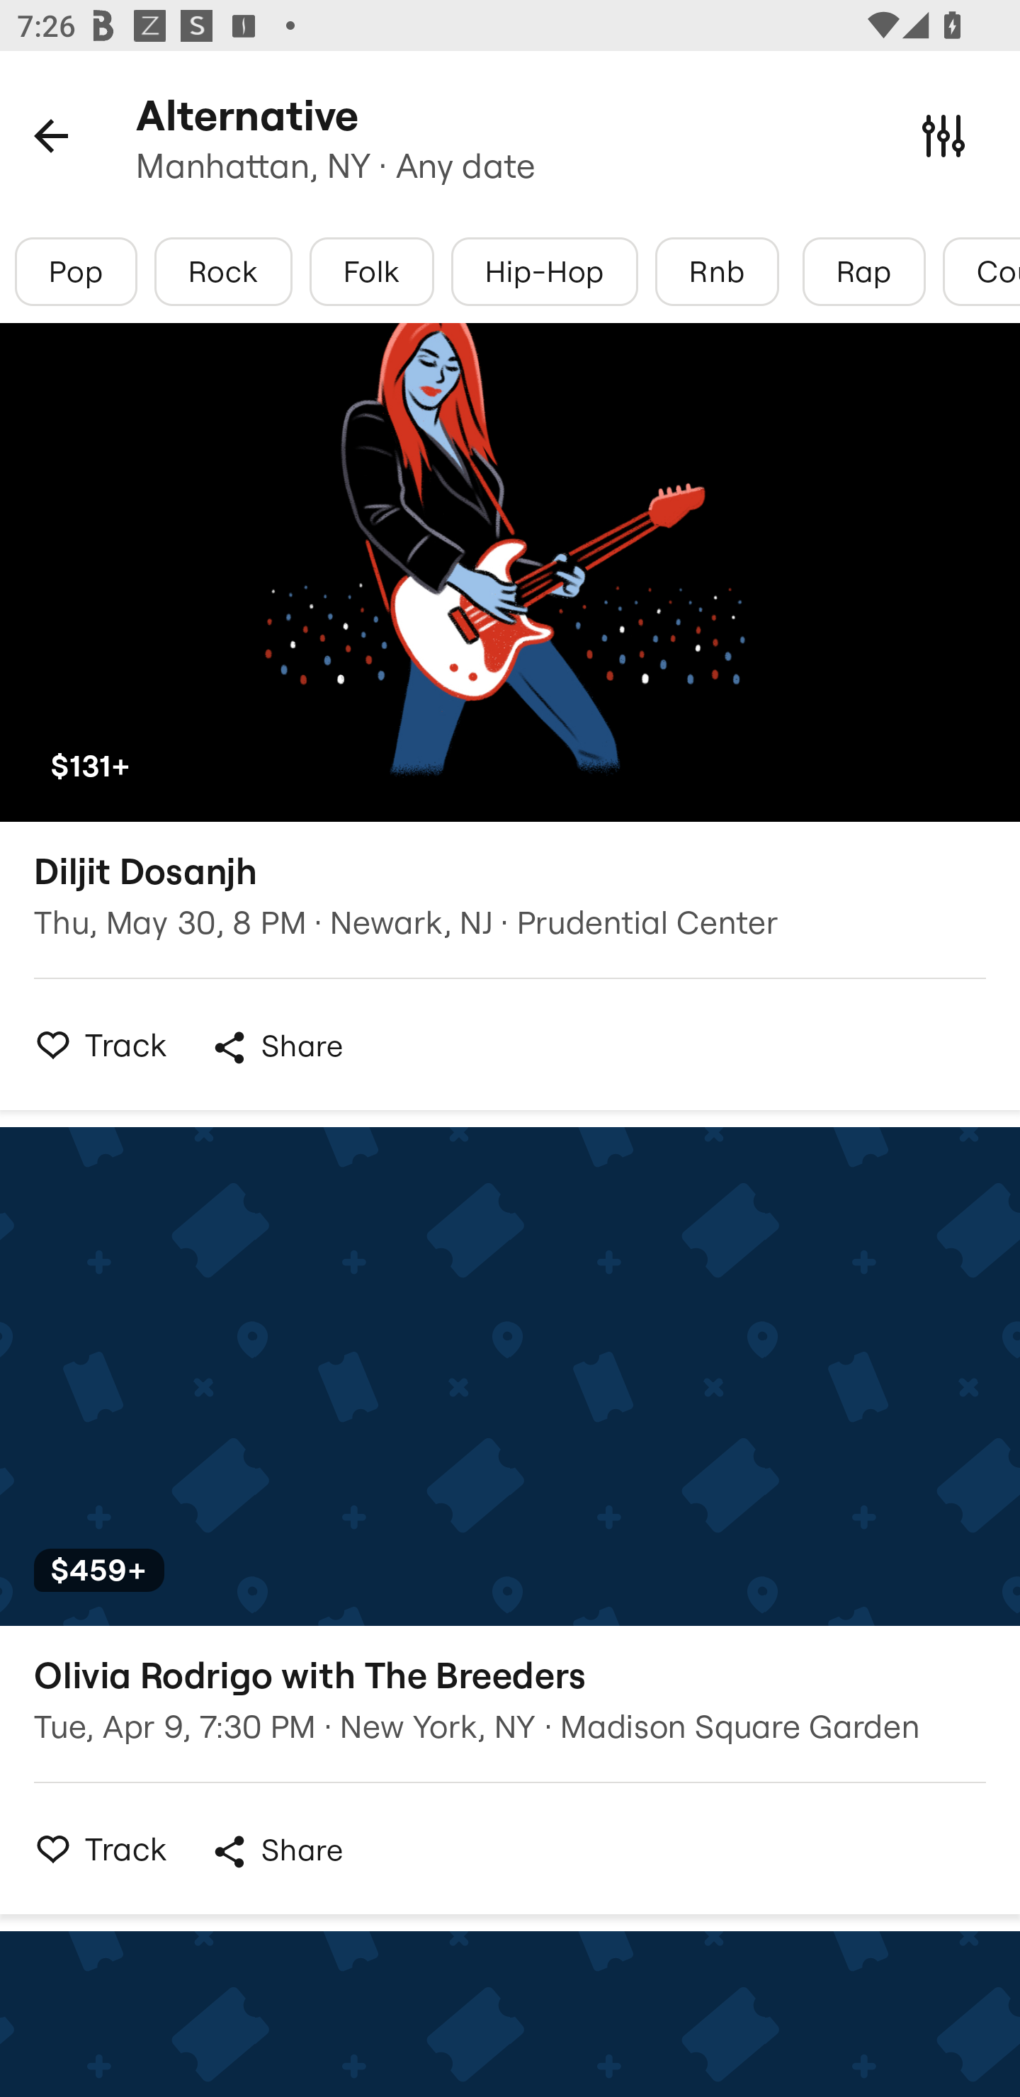 This screenshot has width=1020, height=2097. What do you see at coordinates (544, 271) in the screenshot?
I see `Hip-Hop` at bounding box center [544, 271].